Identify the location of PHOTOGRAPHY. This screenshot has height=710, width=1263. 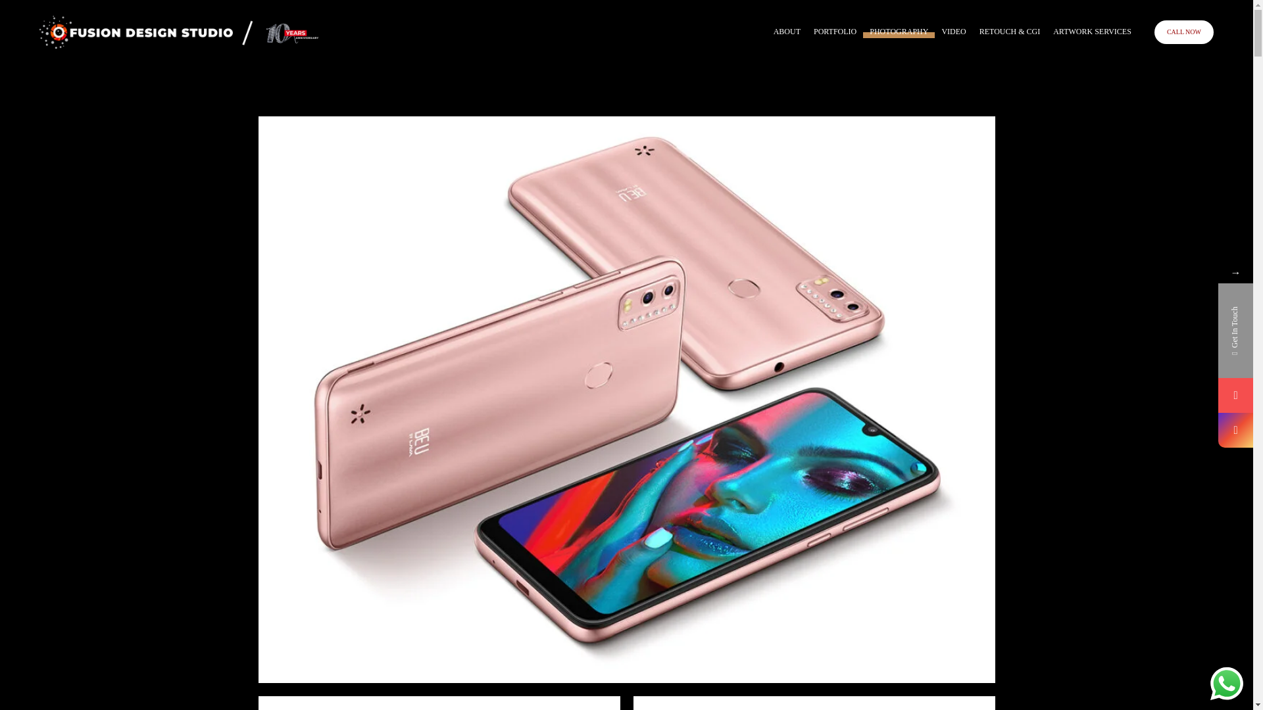
(899, 32).